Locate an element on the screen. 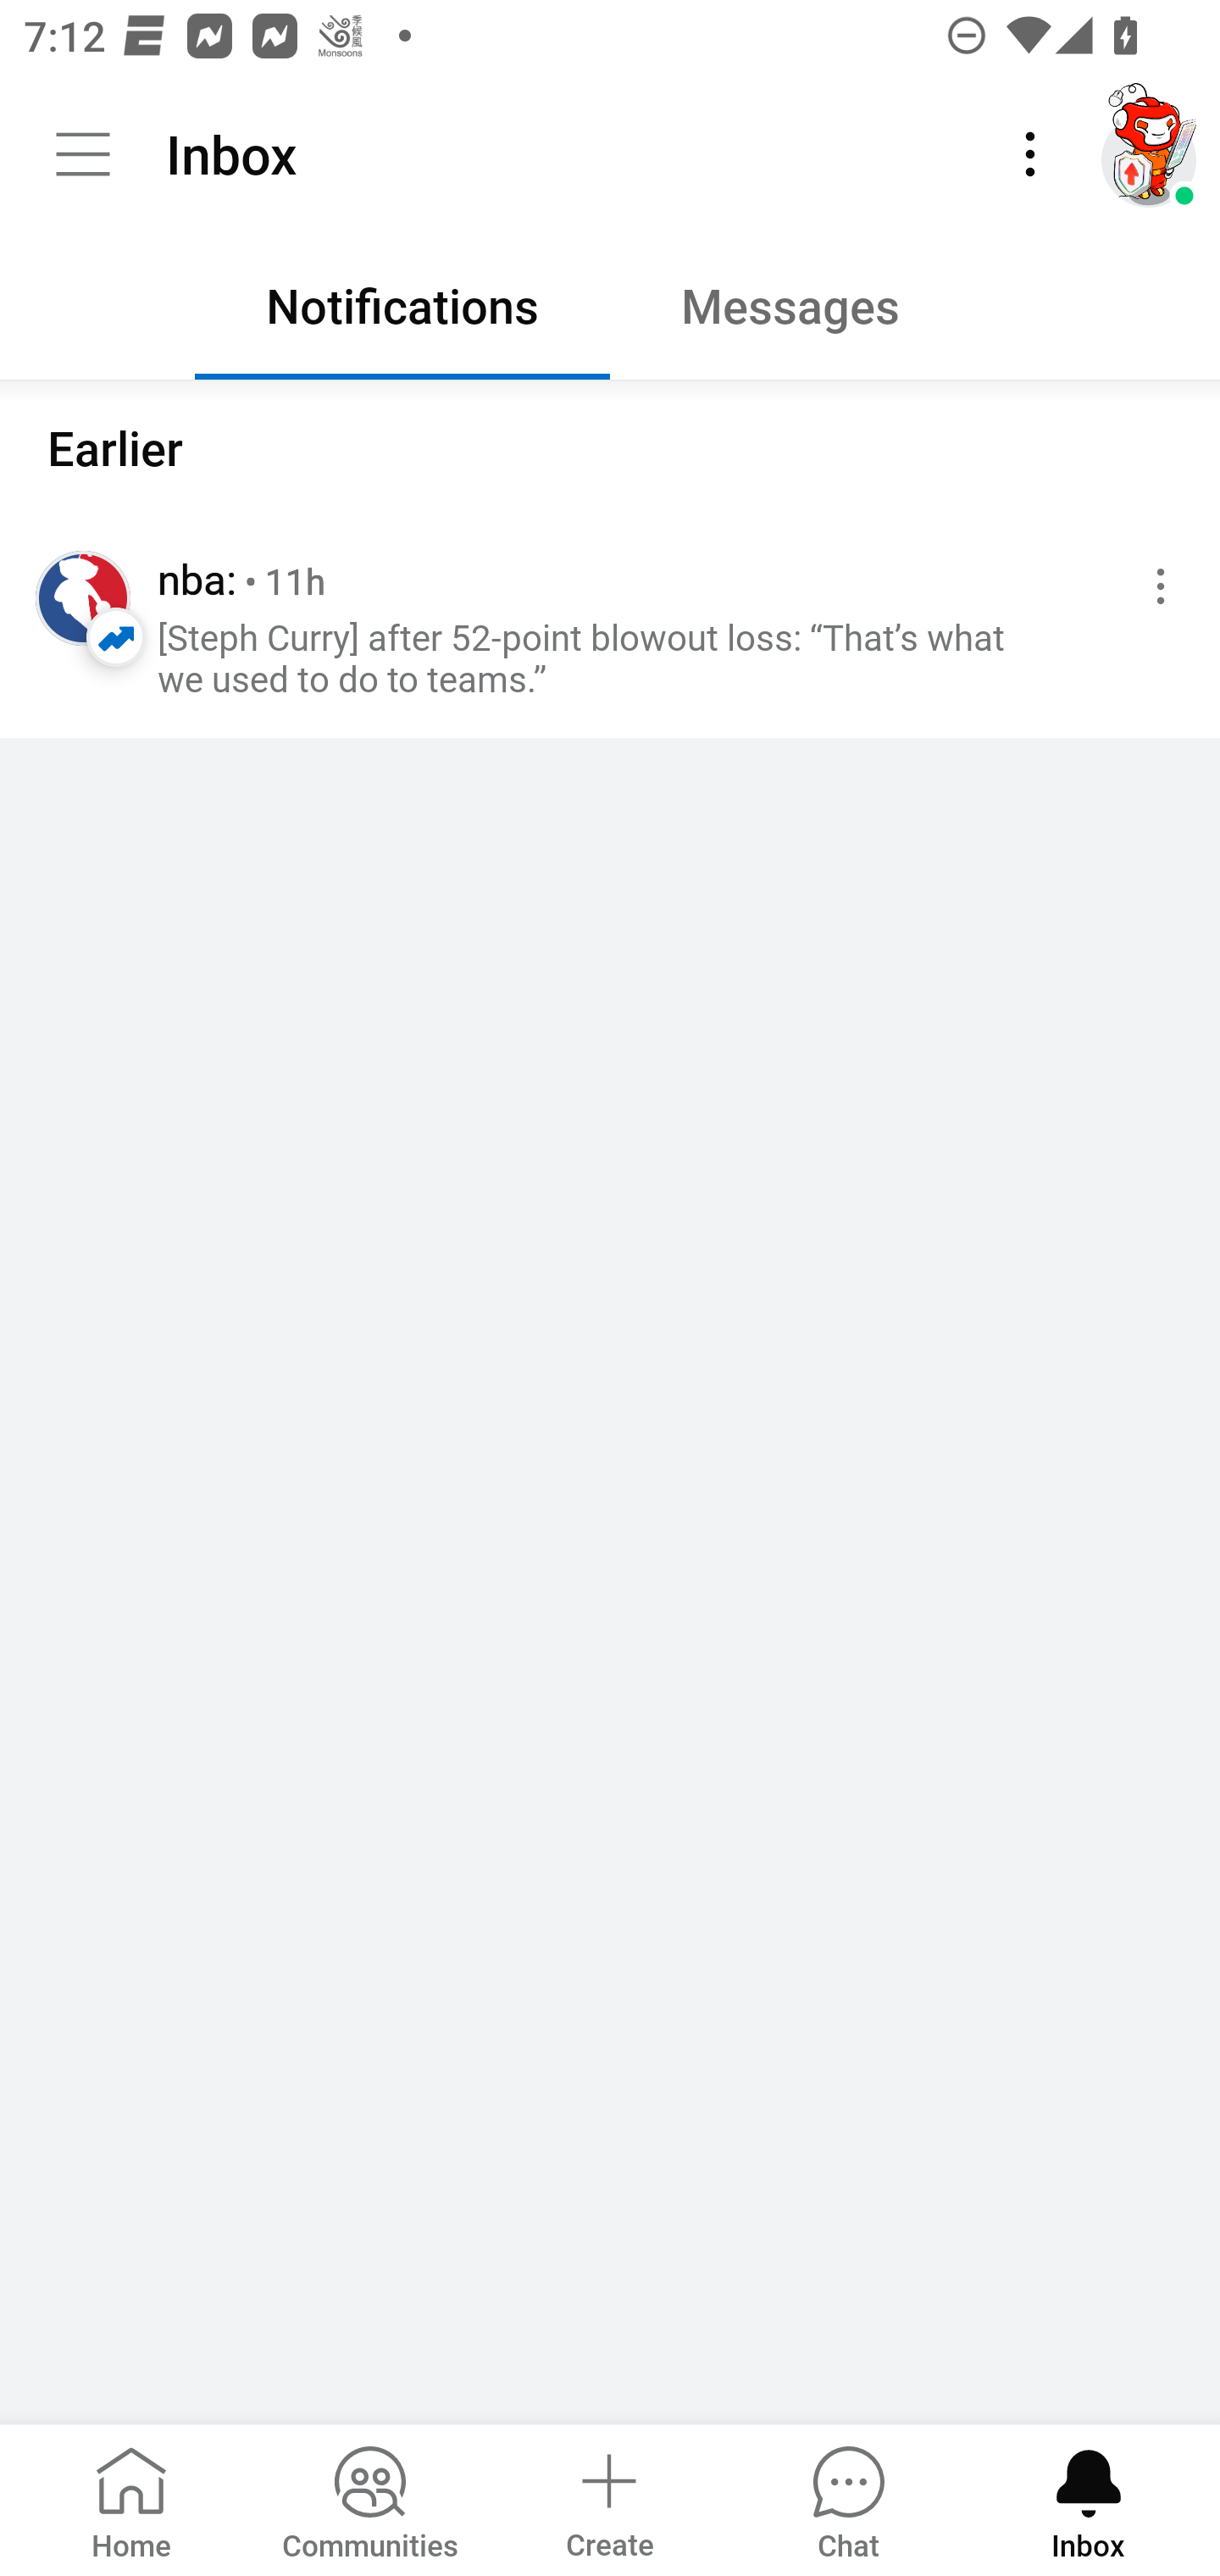  More is located at coordinates (1030, 154).